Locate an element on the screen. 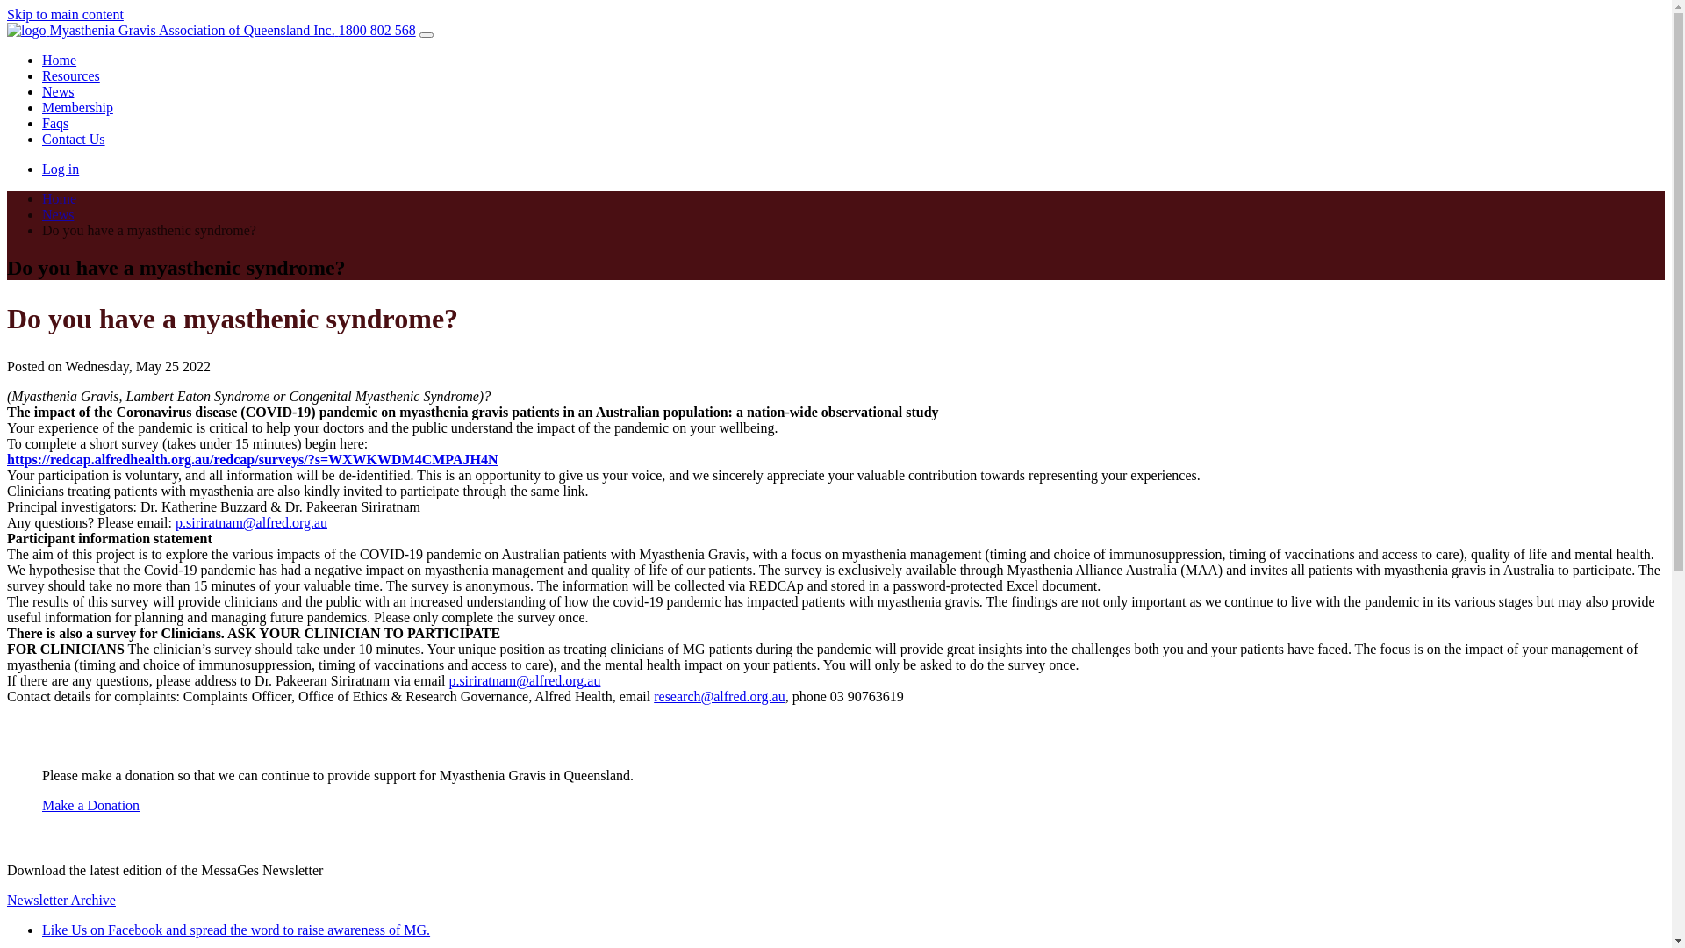 The height and width of the screenshot is (948, 1685). research@alfred.org.au is located at coordinates (720, 697).